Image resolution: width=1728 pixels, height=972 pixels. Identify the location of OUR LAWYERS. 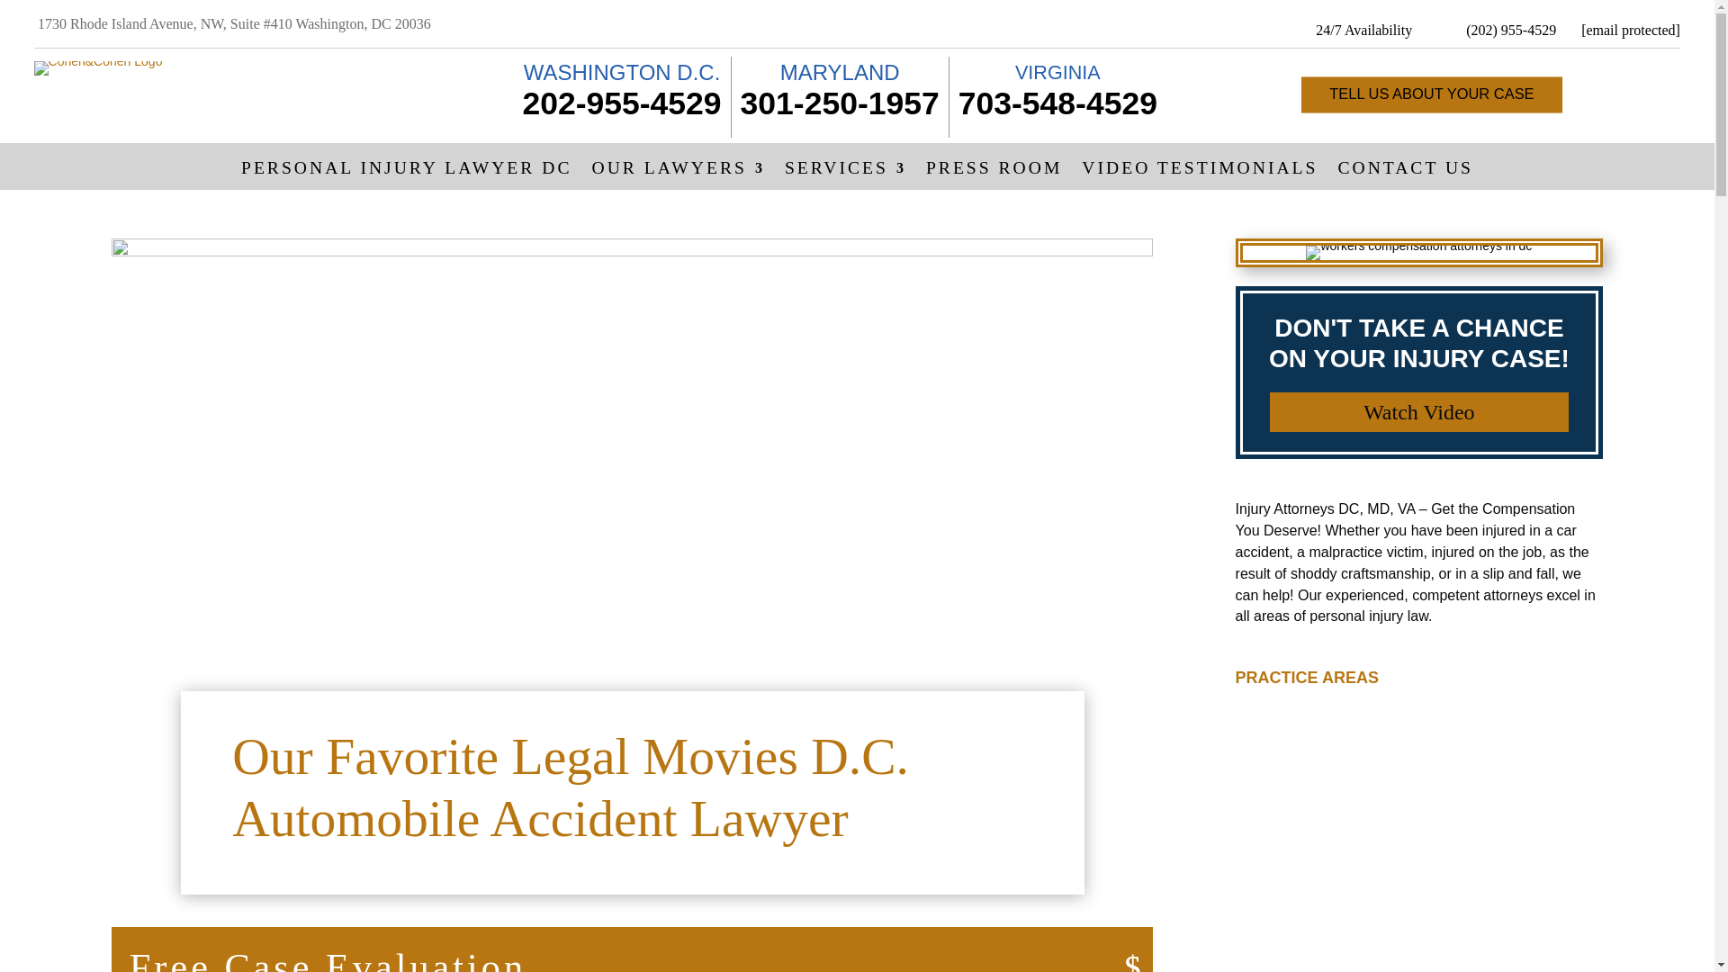
(679, 172).